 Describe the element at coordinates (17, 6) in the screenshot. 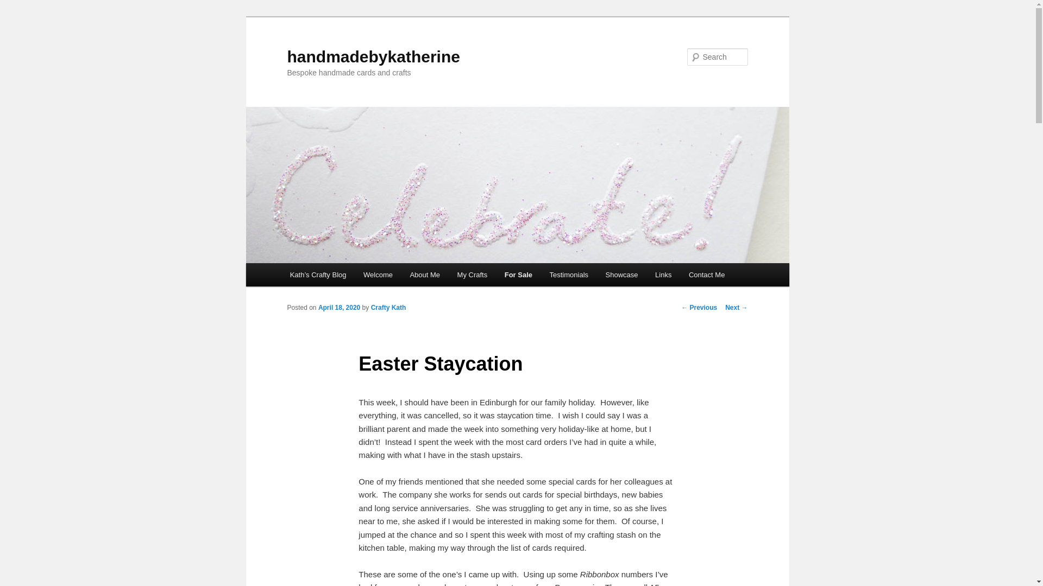

I see `Search` at that location.